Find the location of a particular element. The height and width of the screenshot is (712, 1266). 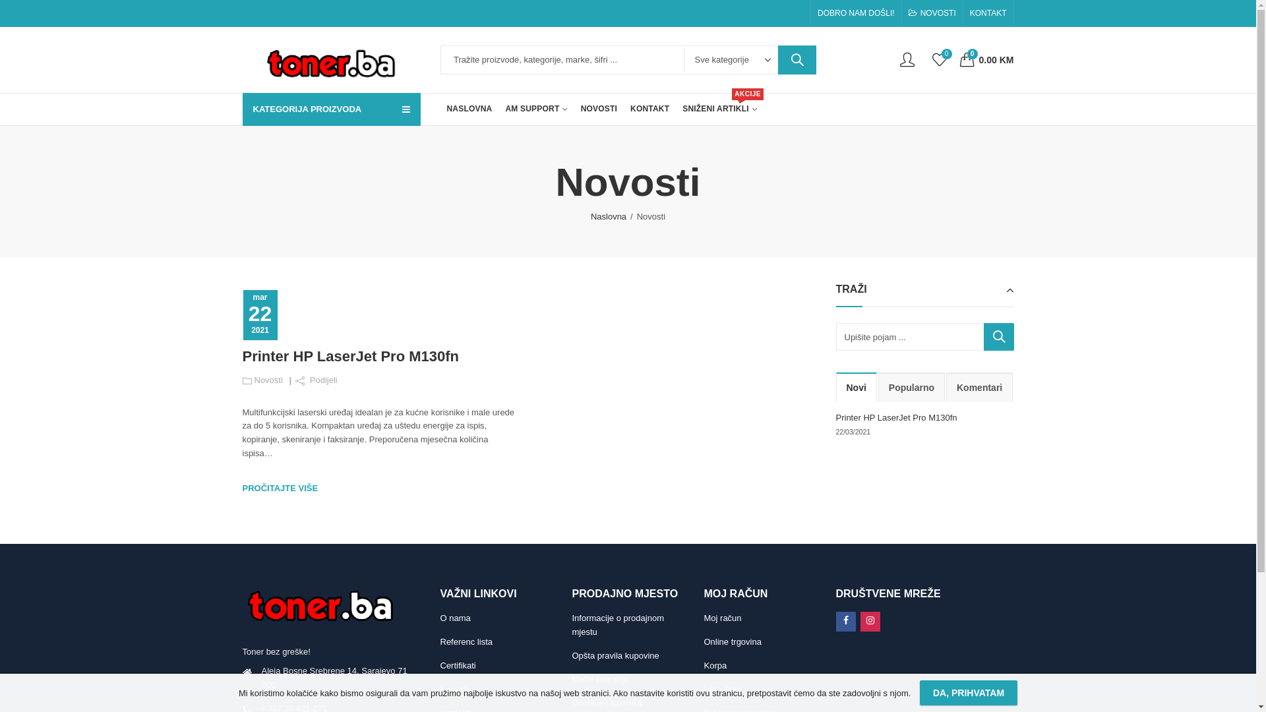

0
0.00 KM is located at coordinates (987, 59).